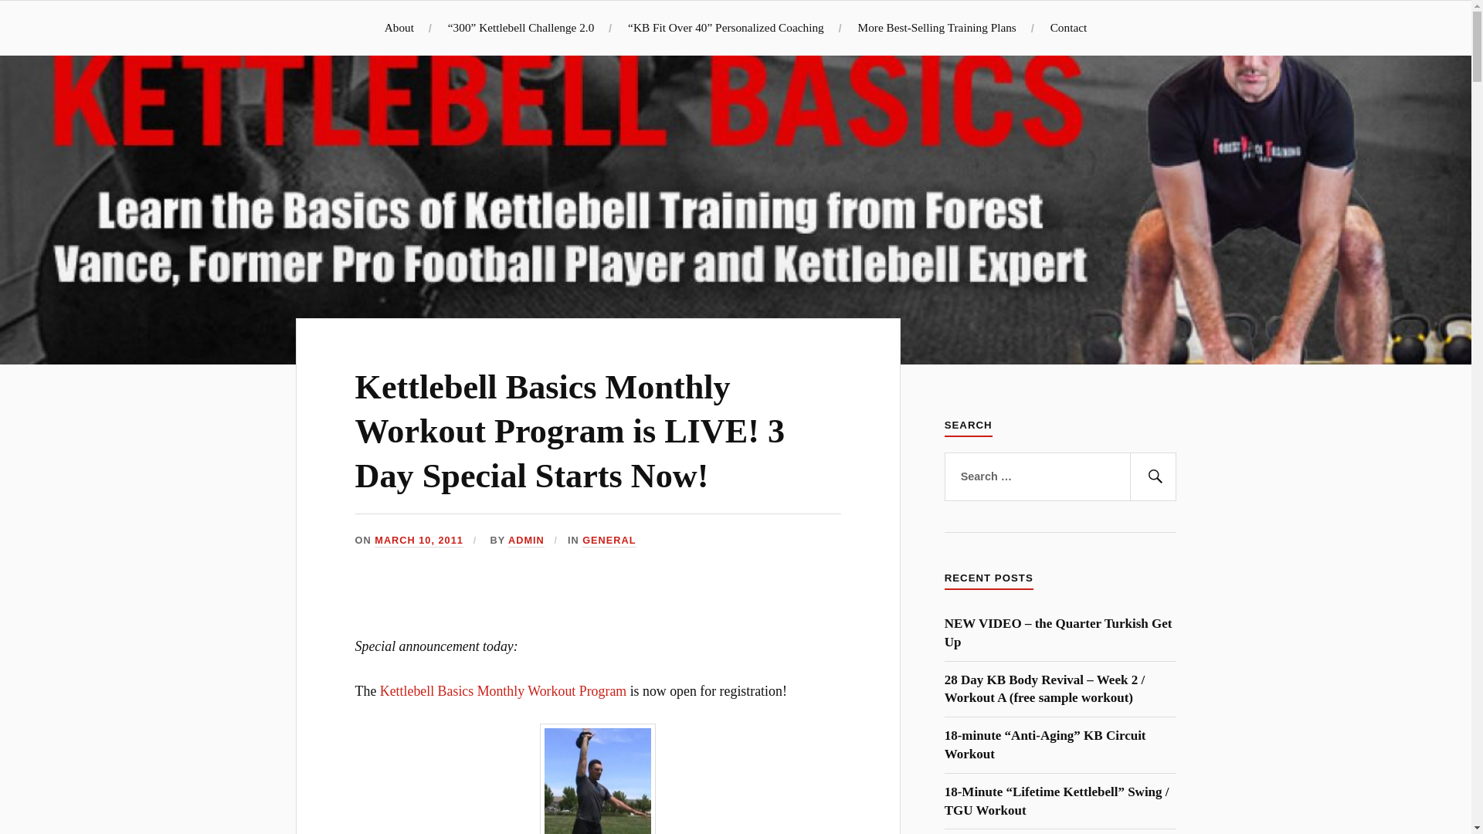 Image resolution: width=1483 pixels, height=834 pixels. What do you see at coordinates (178, 42) in the screenshot?
I see `Kettlebell Basics` at bounding box center [178, 42].